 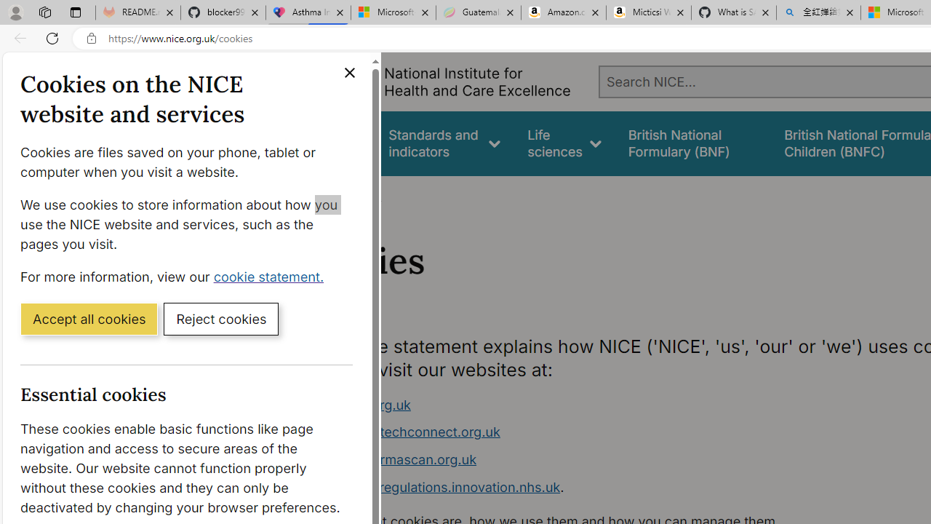 I want to click on www.nice.org.uk, so click(x=358, y=405).